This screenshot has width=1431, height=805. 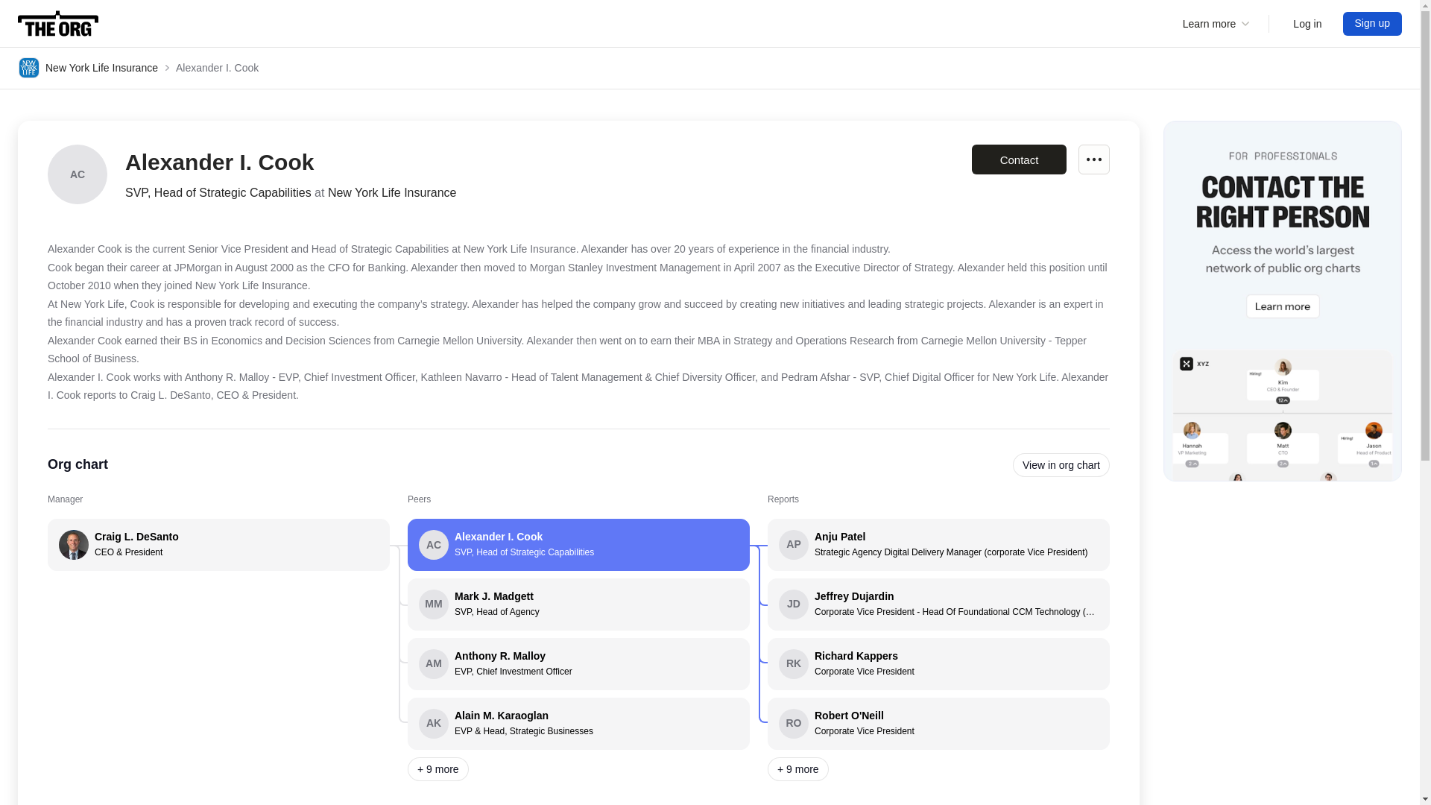 I want to click on Contact, so click(x=938, y=663).